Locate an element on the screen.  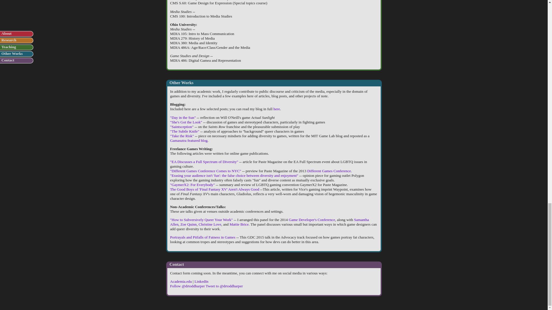
"EA Discusses a Full Spectrum of Diversity" is located at coordinates (204, 162).